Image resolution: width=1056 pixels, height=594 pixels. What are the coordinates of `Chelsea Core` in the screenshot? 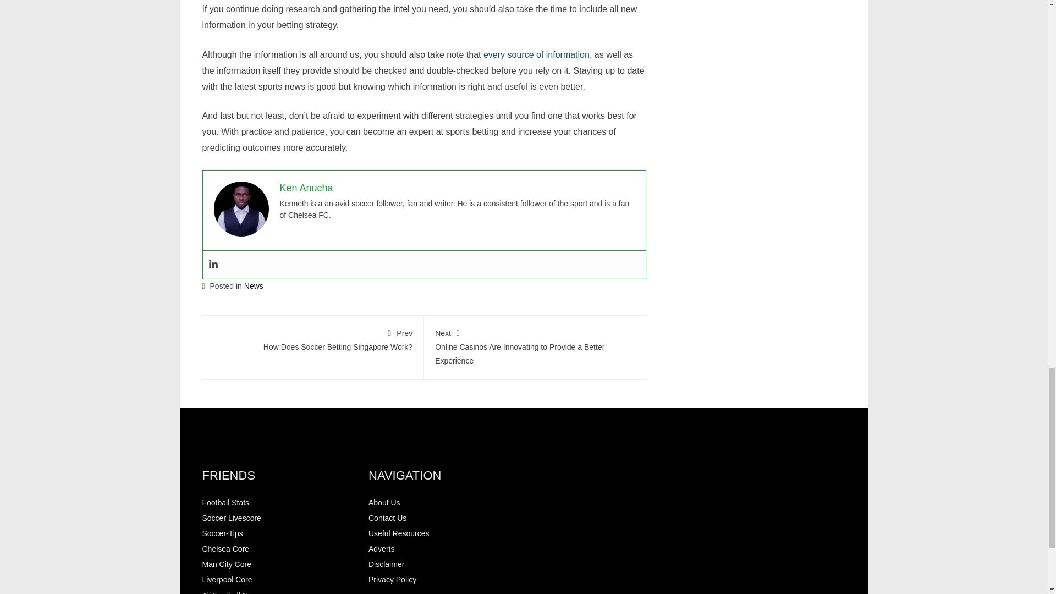 It's located at (226, 549).